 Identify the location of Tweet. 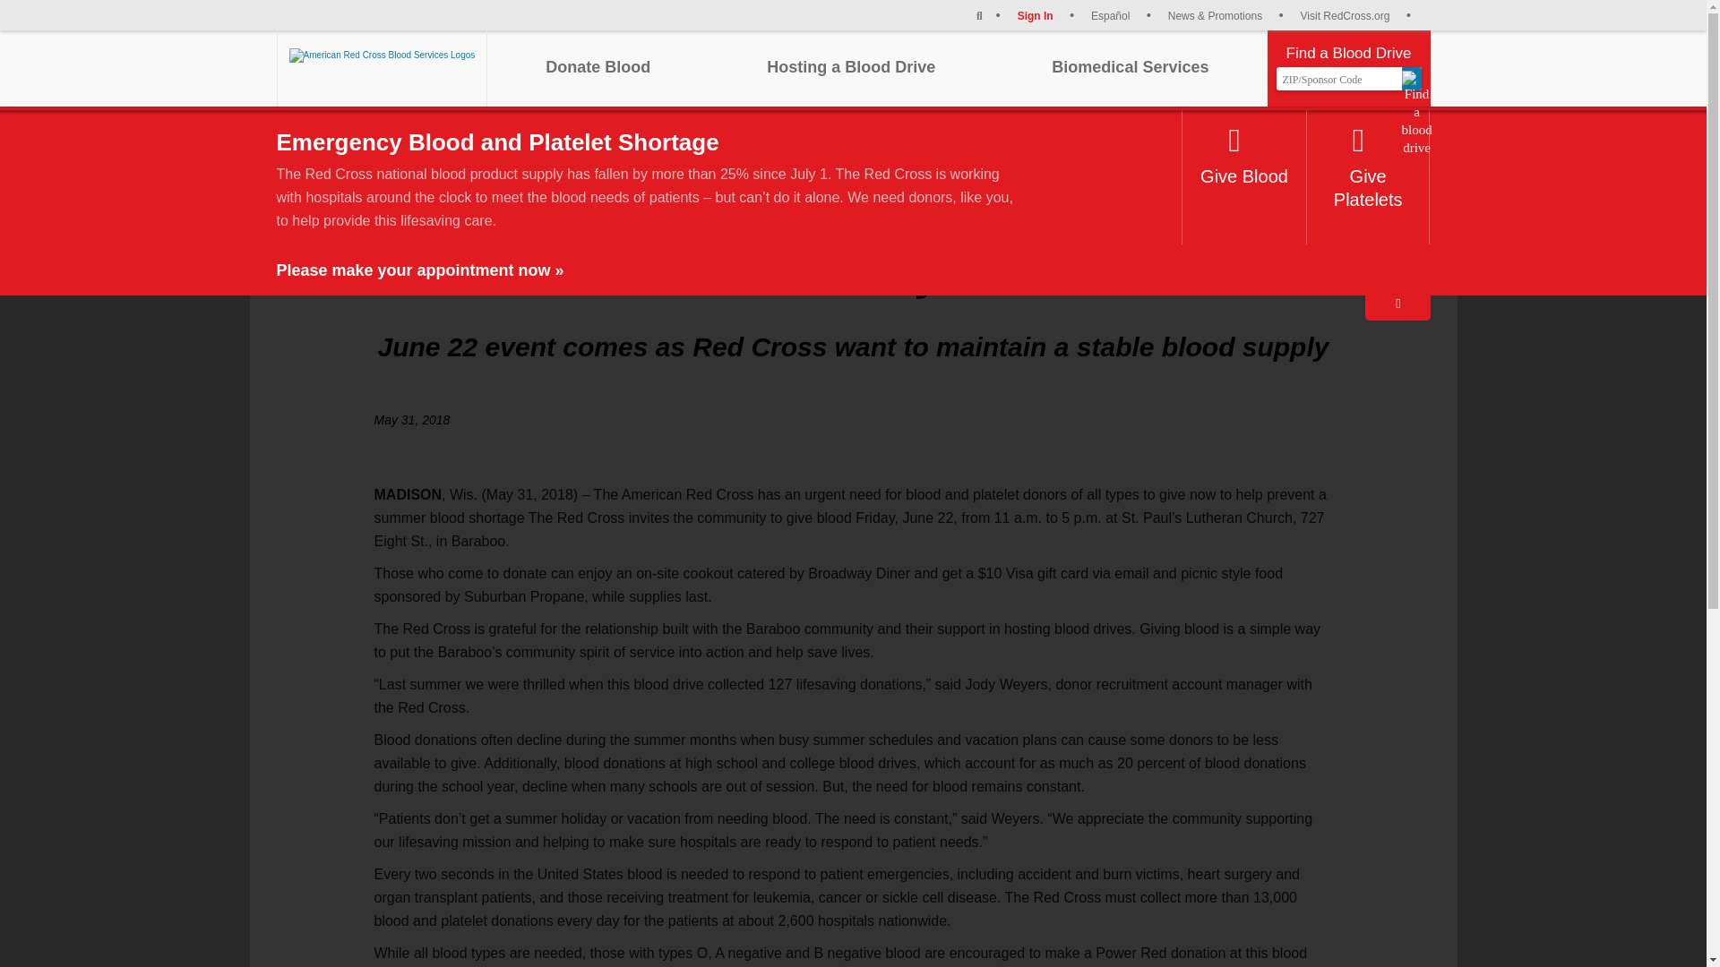
(1376, 140).